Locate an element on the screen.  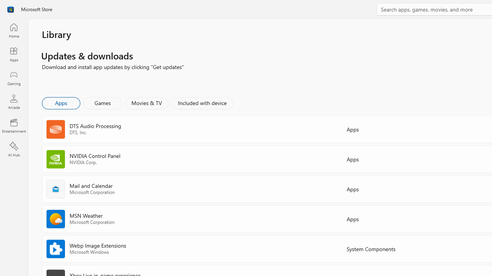
Apps is located at coordinates (61, 103).